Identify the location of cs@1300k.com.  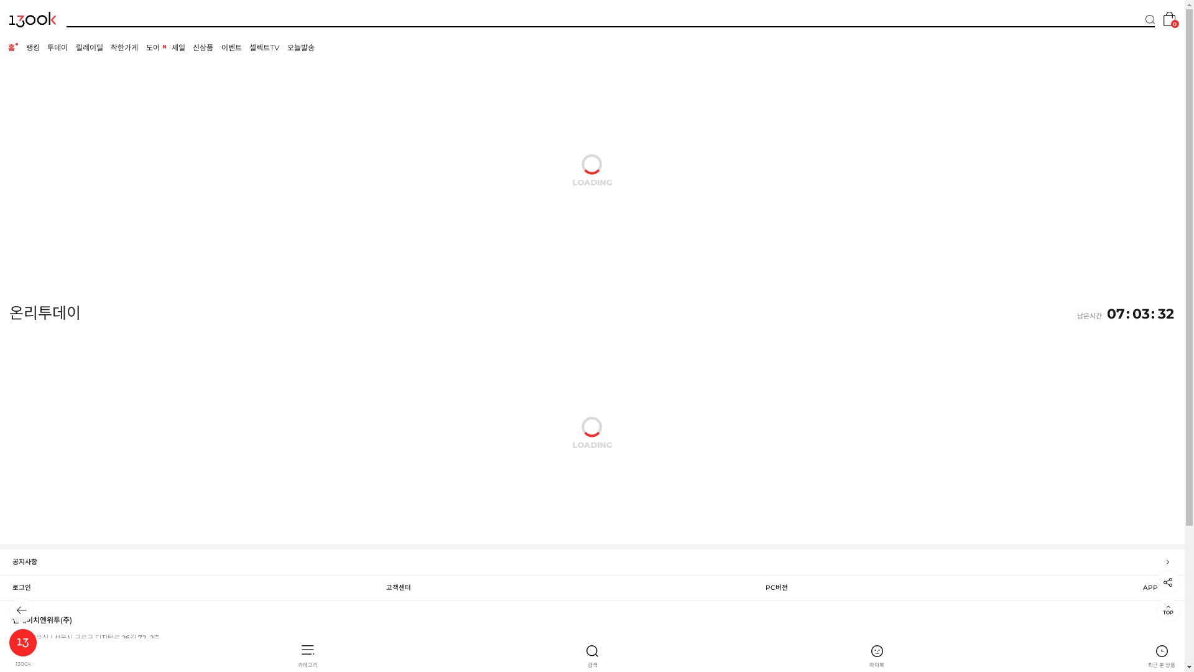
(61, 648).